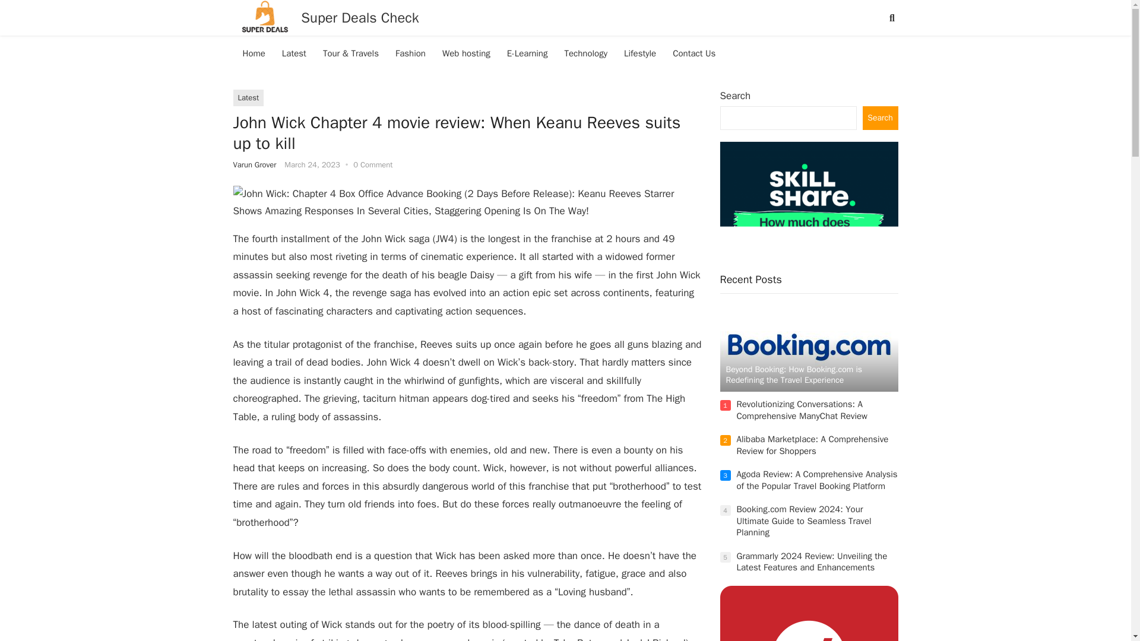 This screenshot has height=641, width=1140. What do you see at coordinates (359, 18) in the screenshot?
I see `Super Deals Check` at bounding box center [359, 18].